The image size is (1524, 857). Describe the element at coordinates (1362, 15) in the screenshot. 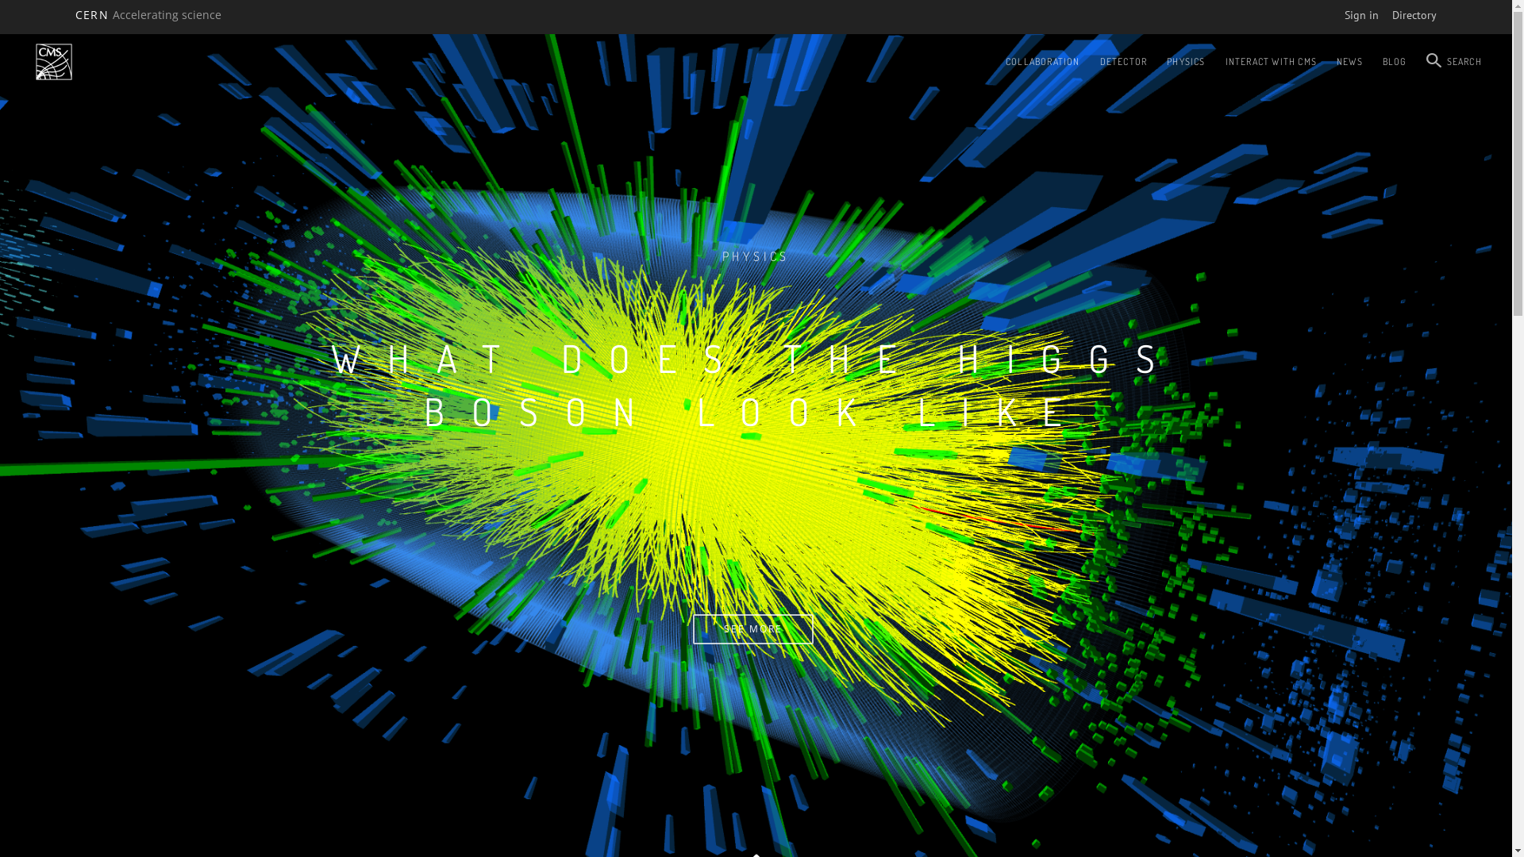

I see `Sign in` at that location.